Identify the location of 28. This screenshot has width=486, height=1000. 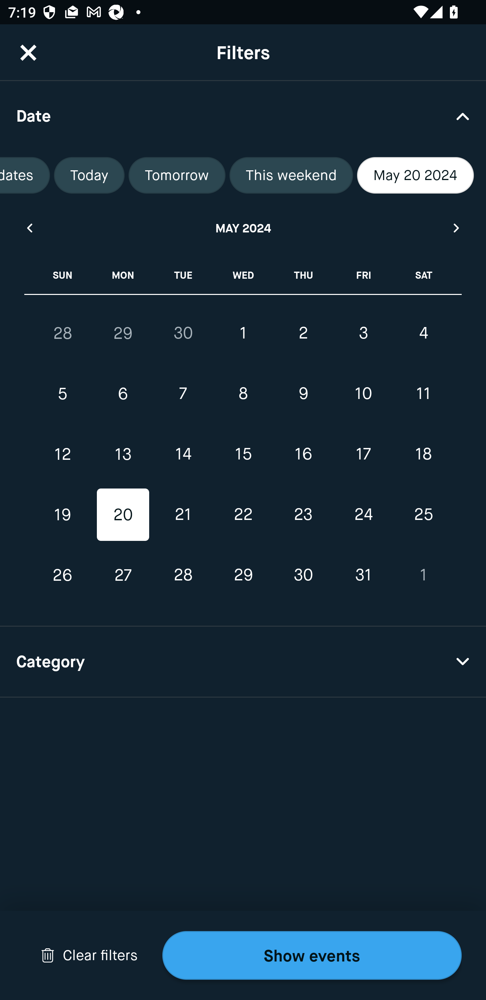
(63, 333).